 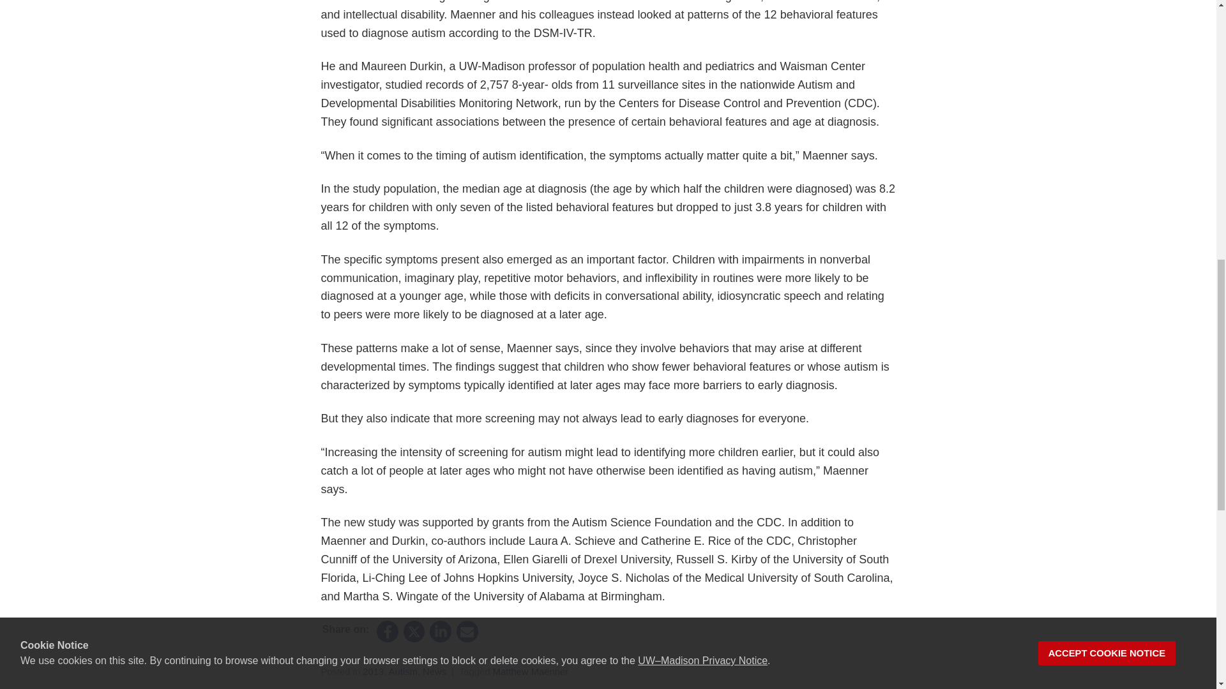 What do you see at coordinates (388, 632) in the screenshot?
I see `Share on Facebook` at bounding box center [388, 632].